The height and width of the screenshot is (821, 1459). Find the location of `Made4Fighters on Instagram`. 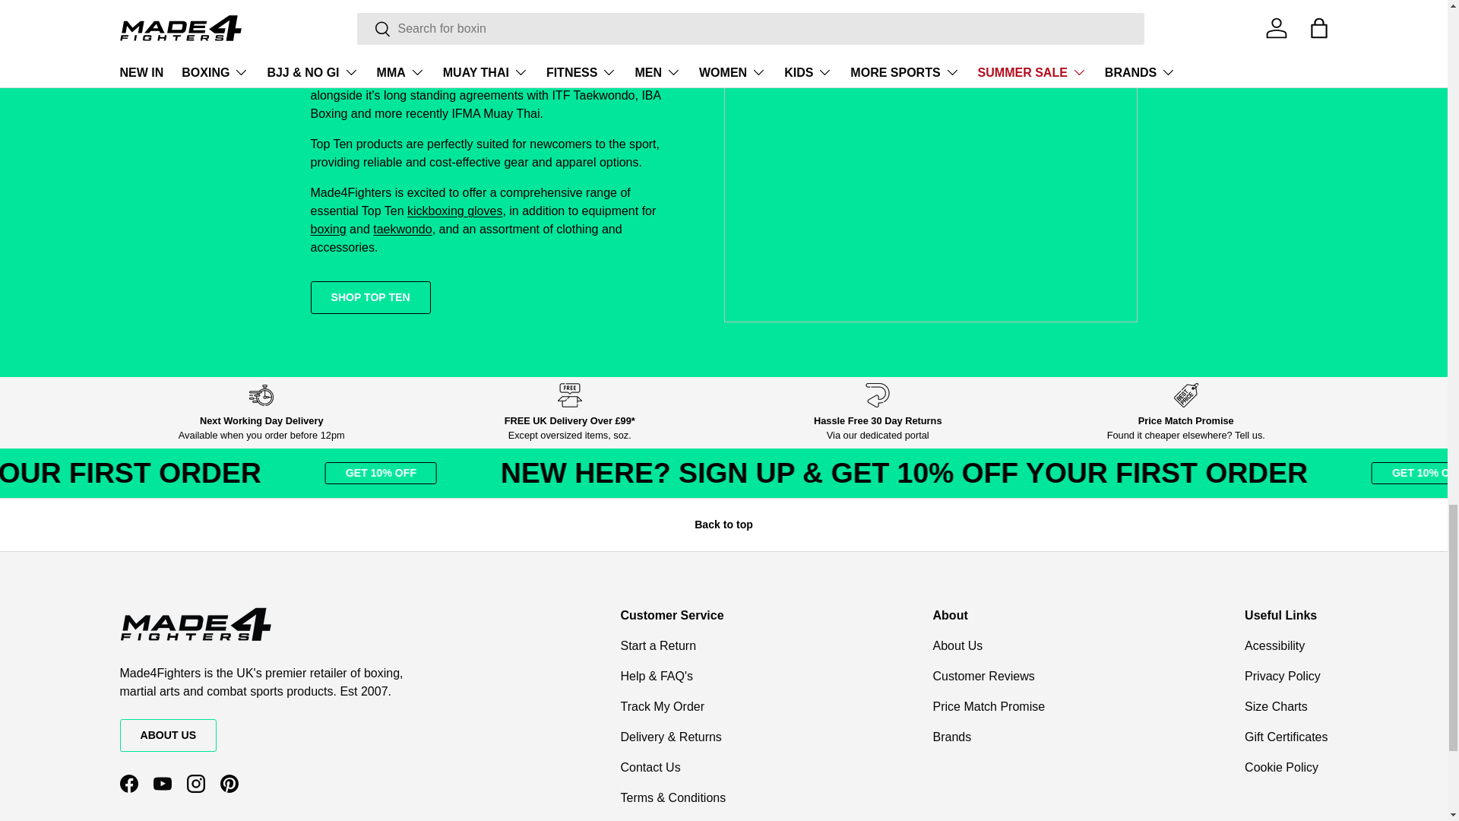

Made4Fighters on Instagram is located at coordinates (196, 783).